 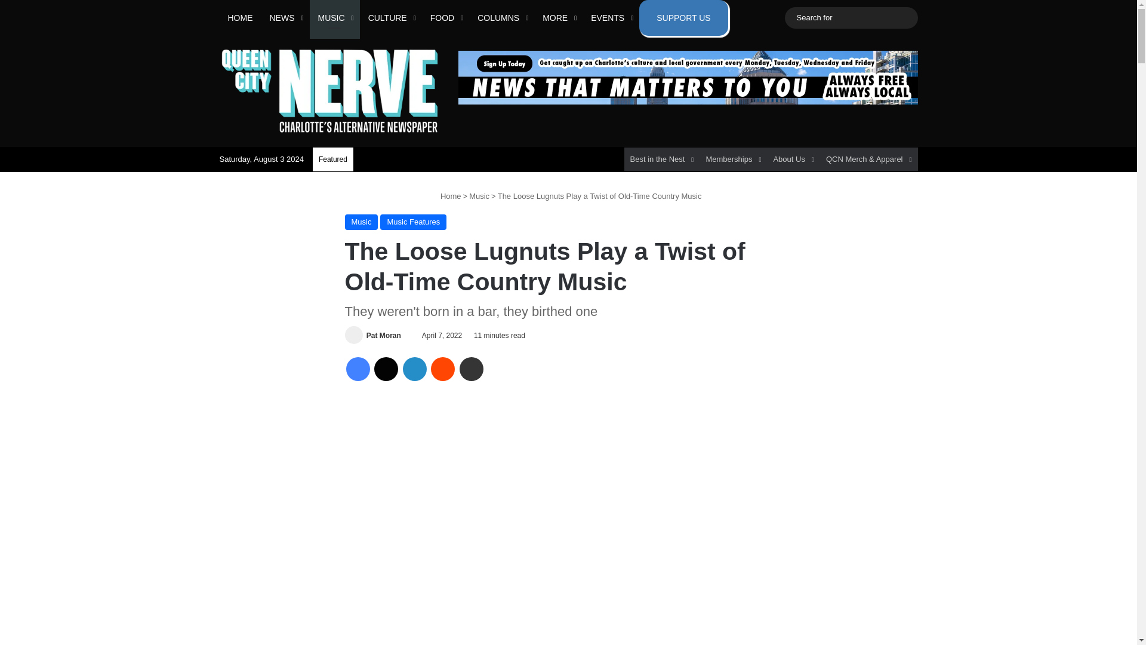 What do you see at coordinates (414, 369) in the screenshot?
I see `LinkedIn` at bounding box center [414, 369].